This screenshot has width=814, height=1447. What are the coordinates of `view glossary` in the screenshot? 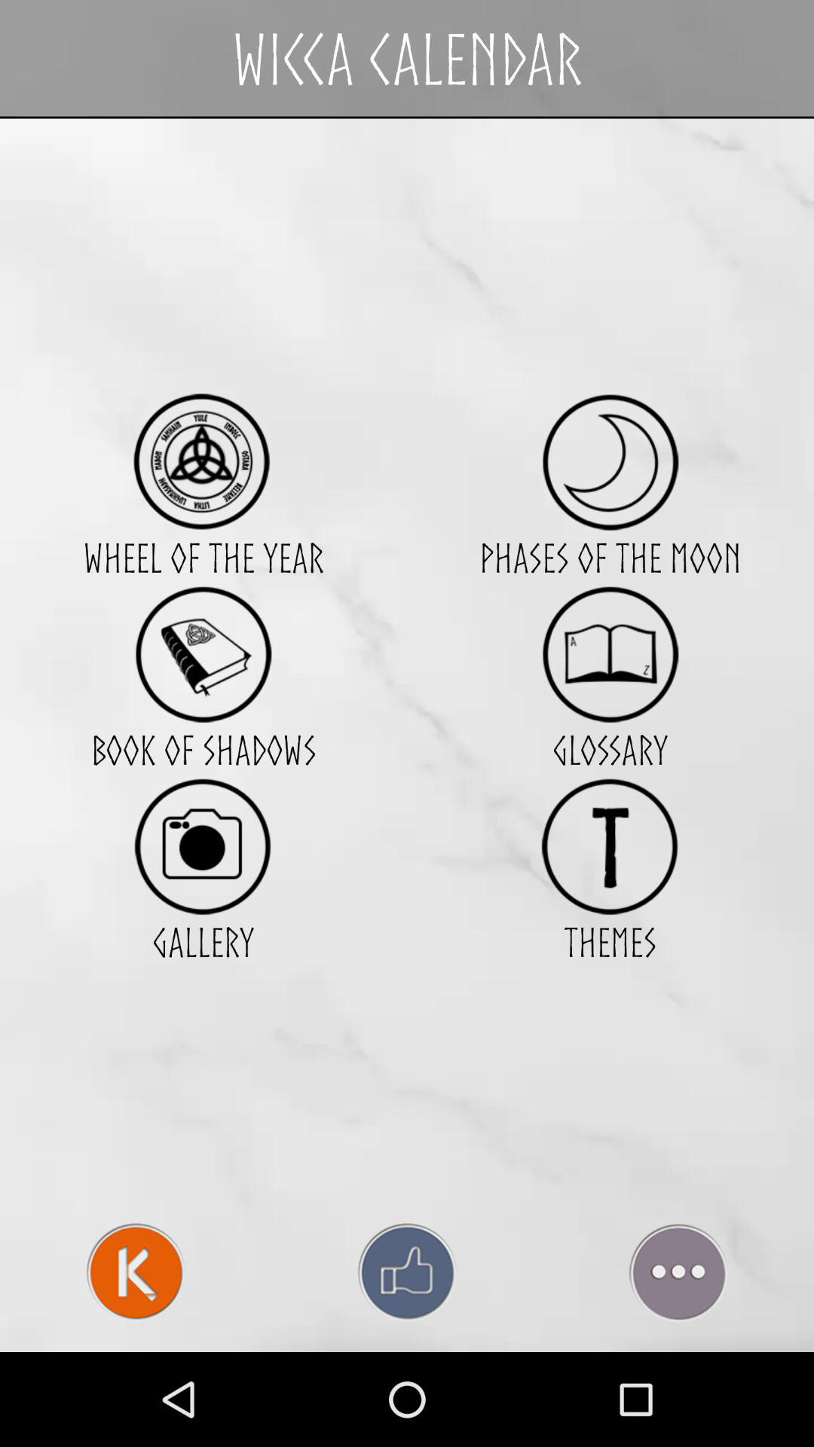 It's located at (610, 654).